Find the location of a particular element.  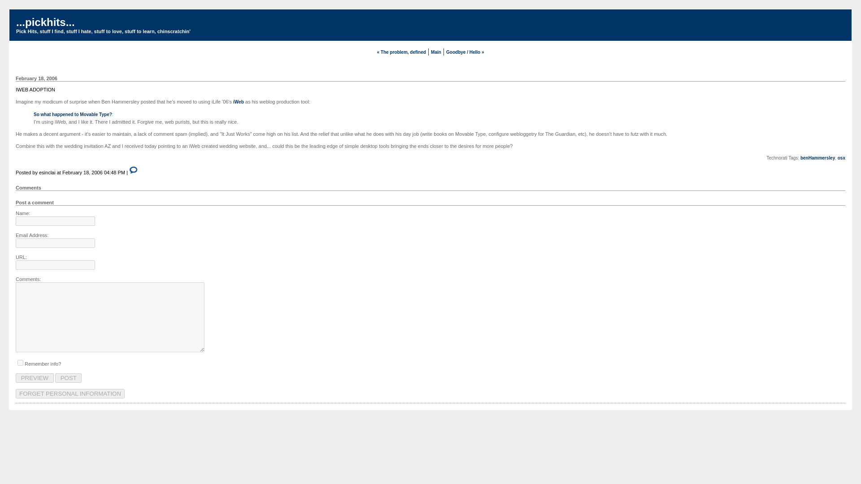

iWeb is located at coordinates (239, 102).